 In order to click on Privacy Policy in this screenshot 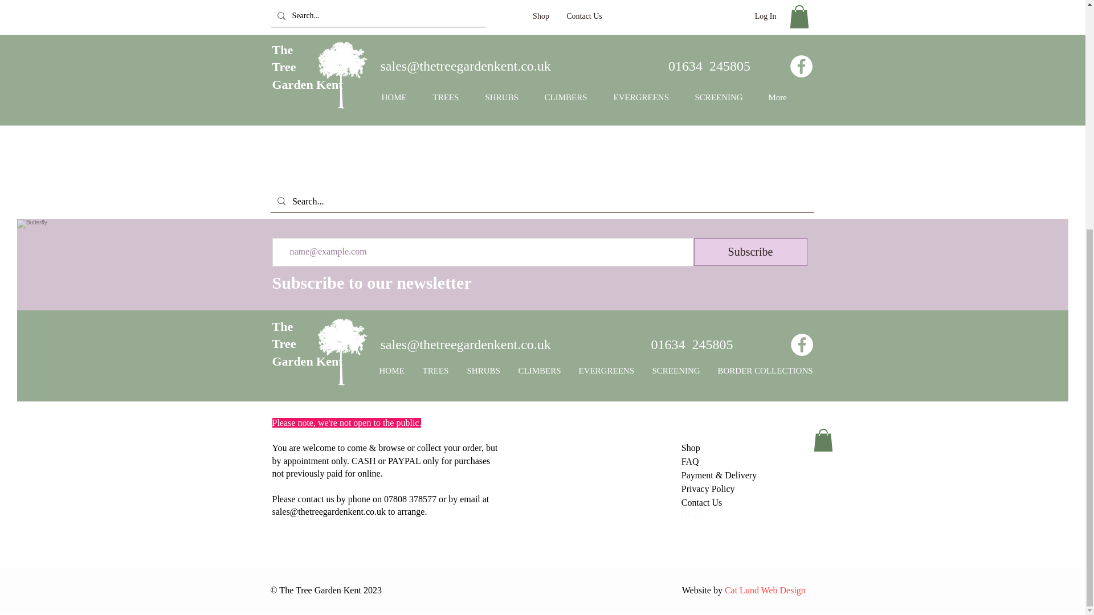, I will do `click(708, 489)`.